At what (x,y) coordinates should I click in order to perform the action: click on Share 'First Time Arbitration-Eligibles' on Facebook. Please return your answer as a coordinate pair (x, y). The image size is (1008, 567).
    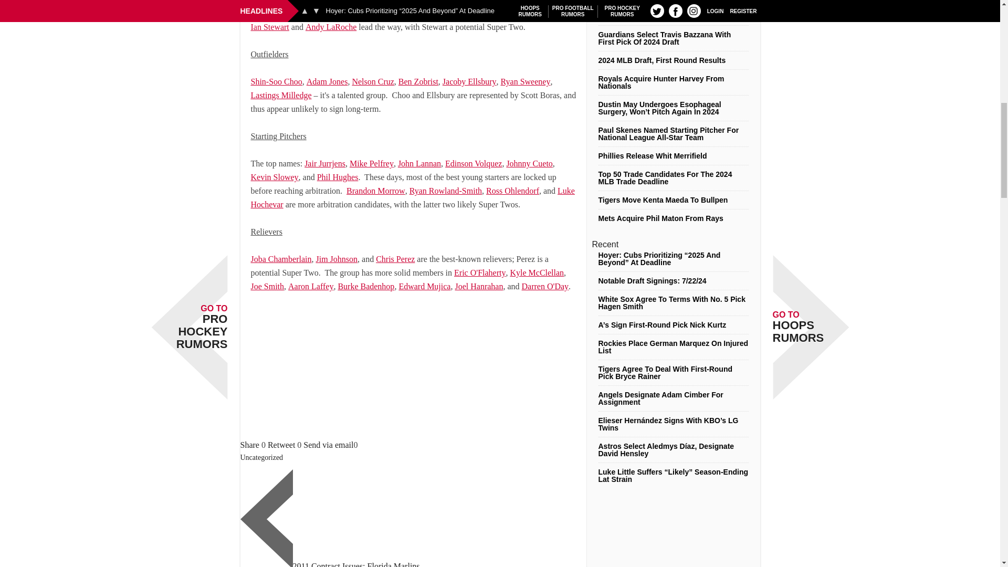
    Looking at the image, I should click on (250, 445).